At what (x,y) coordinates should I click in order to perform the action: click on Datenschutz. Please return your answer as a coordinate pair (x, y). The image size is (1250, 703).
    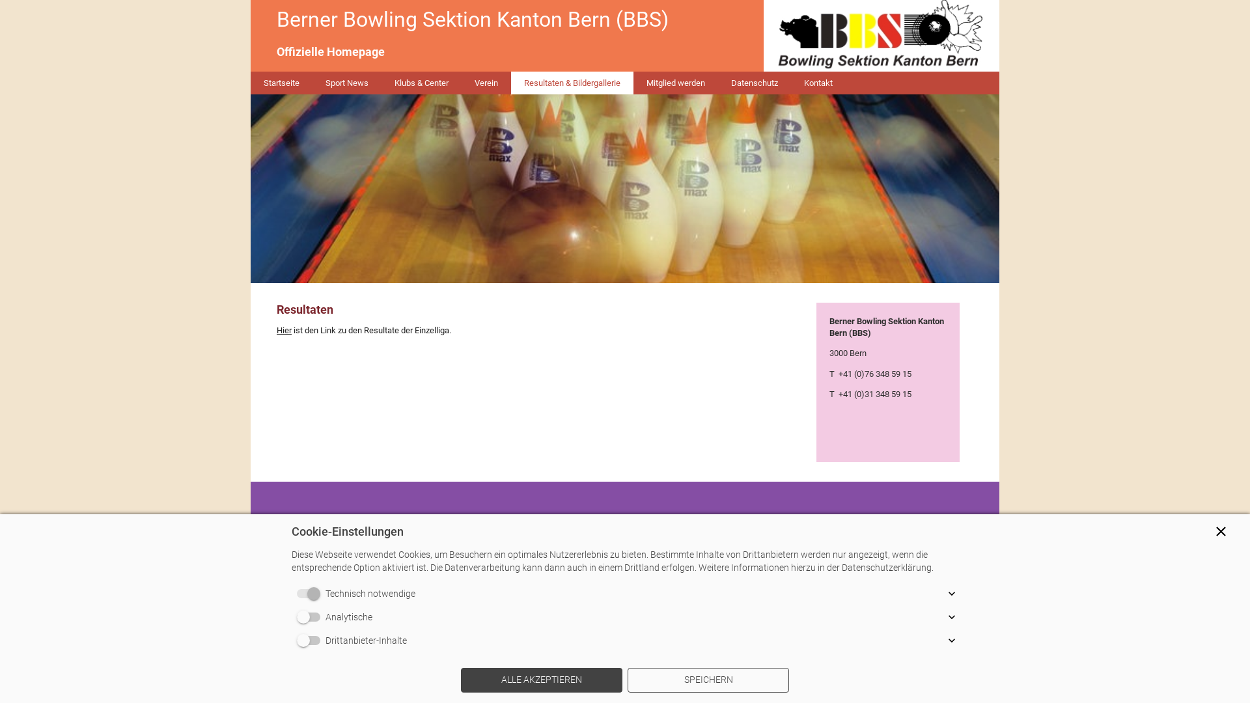
    Looking at the image, I should click on (755, 83).